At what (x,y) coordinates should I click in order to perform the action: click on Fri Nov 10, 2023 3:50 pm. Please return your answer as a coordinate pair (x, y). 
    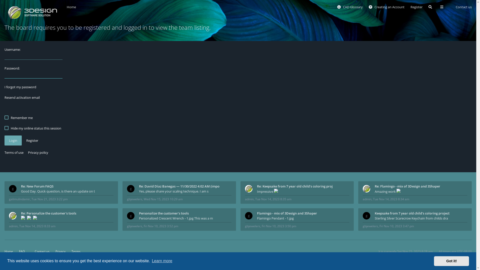
    Looking at the image, I should click on (279, 226).